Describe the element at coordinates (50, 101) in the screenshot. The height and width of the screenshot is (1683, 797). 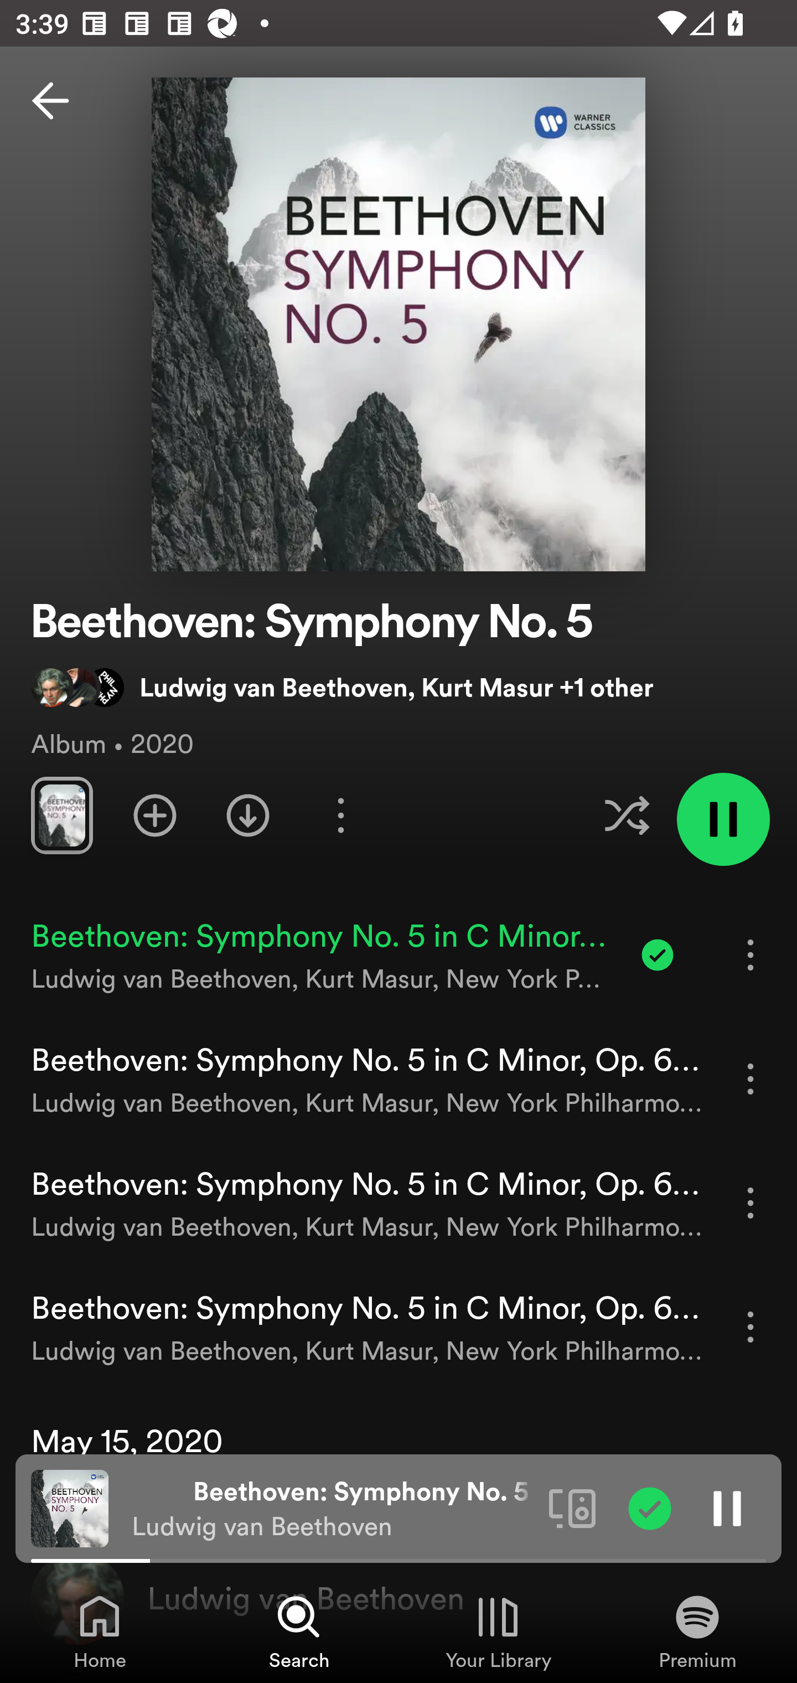
I see `Back` at that location.